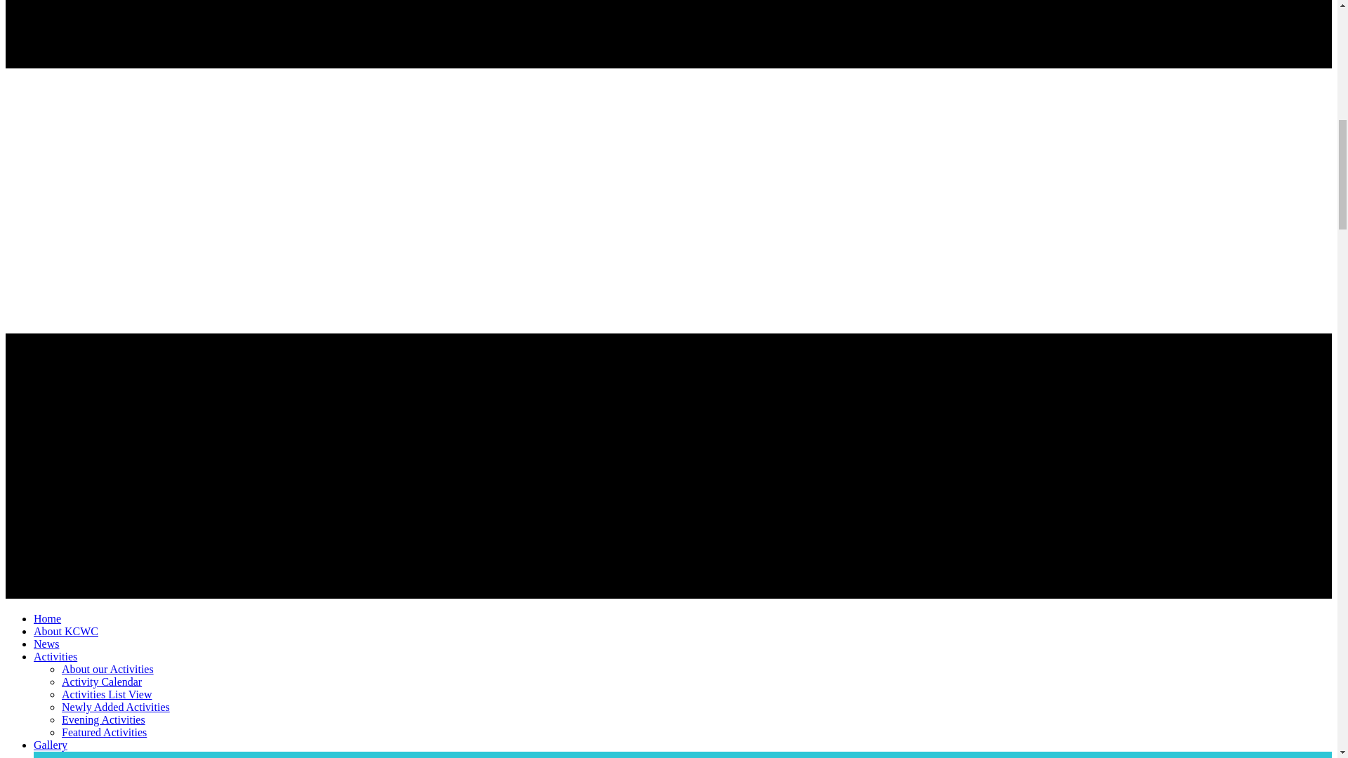 Image resolution: width=1348 pixels, height=758 pixels. What do you see at coordinates (104, 719) in the screenshot?
I see `Evening Activities` at bounding box center [104, 719].